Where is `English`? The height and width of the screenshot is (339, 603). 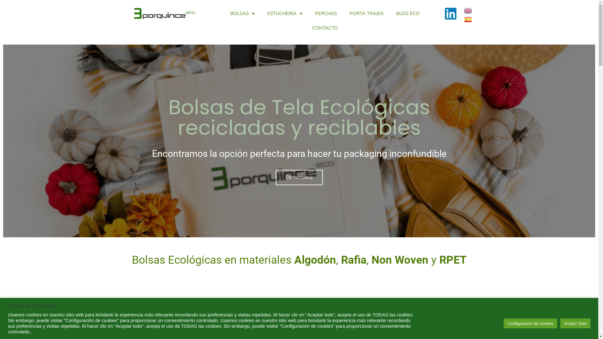 English is located at coordinates (468, 10).